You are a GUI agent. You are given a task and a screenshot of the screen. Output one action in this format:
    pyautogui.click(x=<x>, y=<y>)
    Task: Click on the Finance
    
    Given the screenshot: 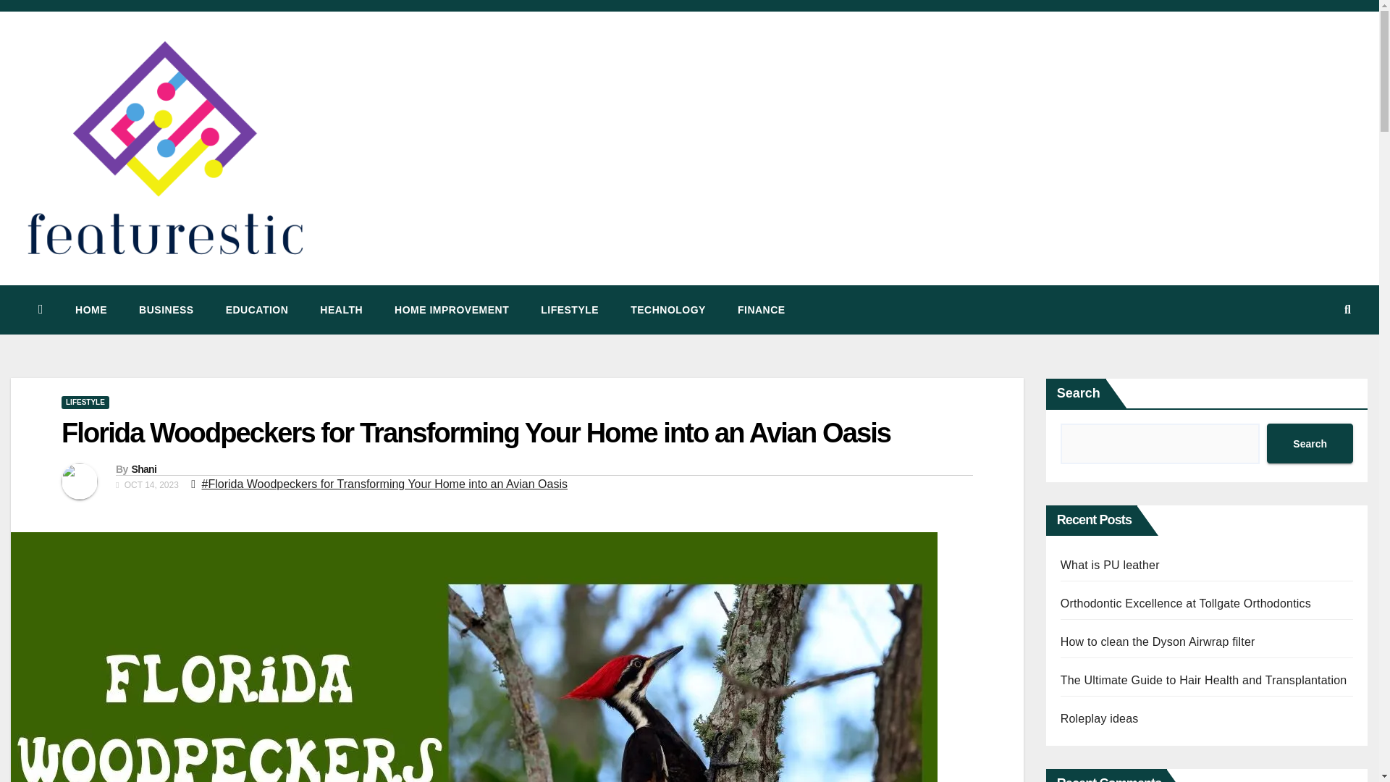 What is the action you would take?
    pyautogui.click(x=762, y=309)
    